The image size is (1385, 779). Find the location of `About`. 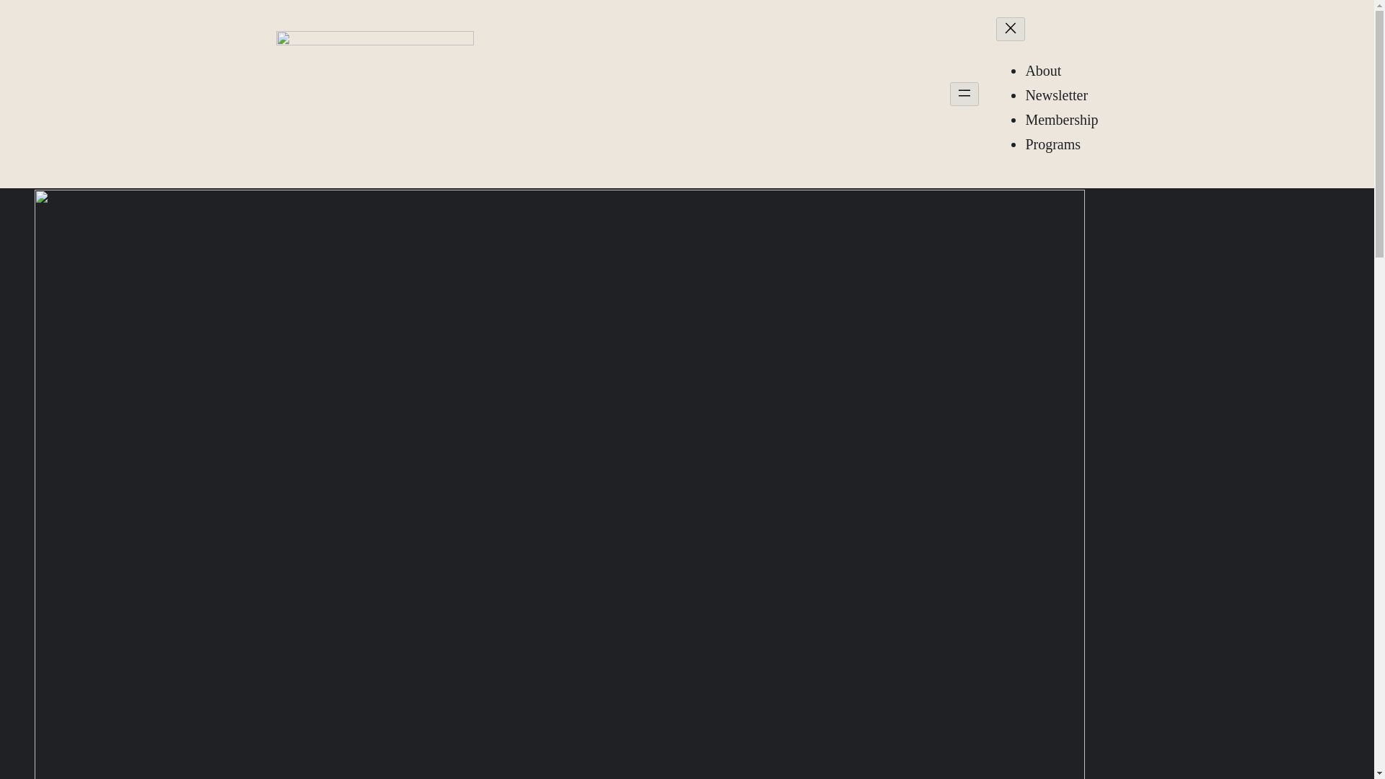

About is located at coordinates (1042, 71).